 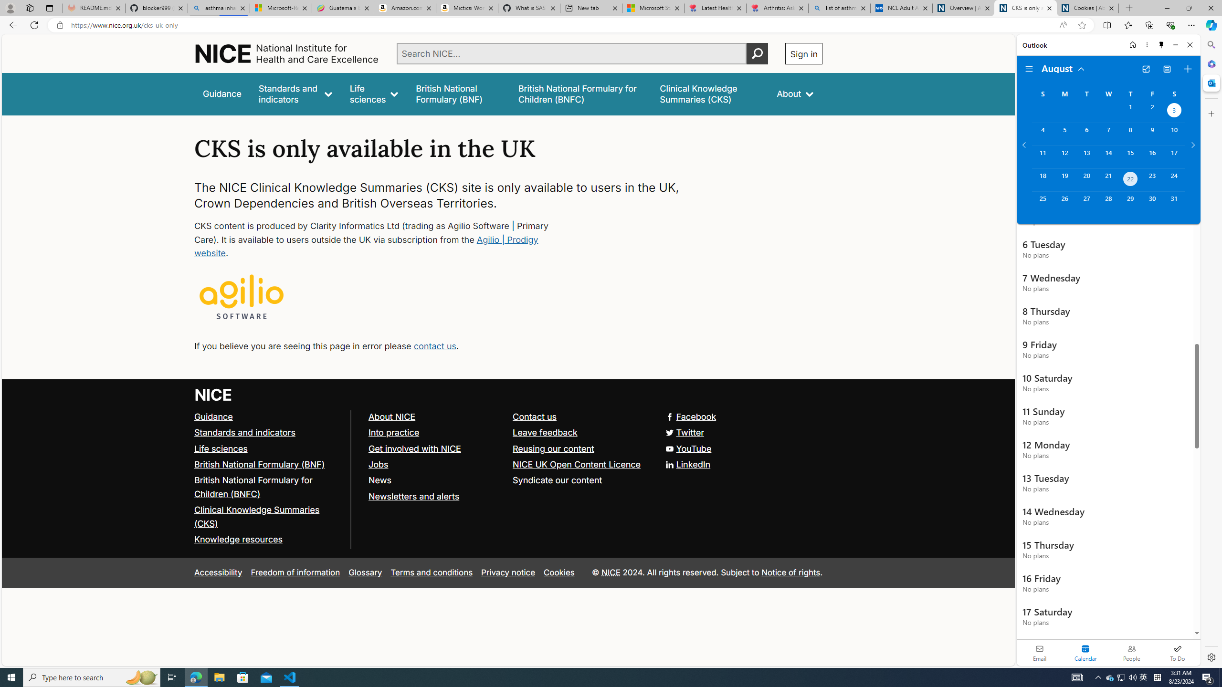 I want to click on Knowledge resources, so click(x=268, y=540).